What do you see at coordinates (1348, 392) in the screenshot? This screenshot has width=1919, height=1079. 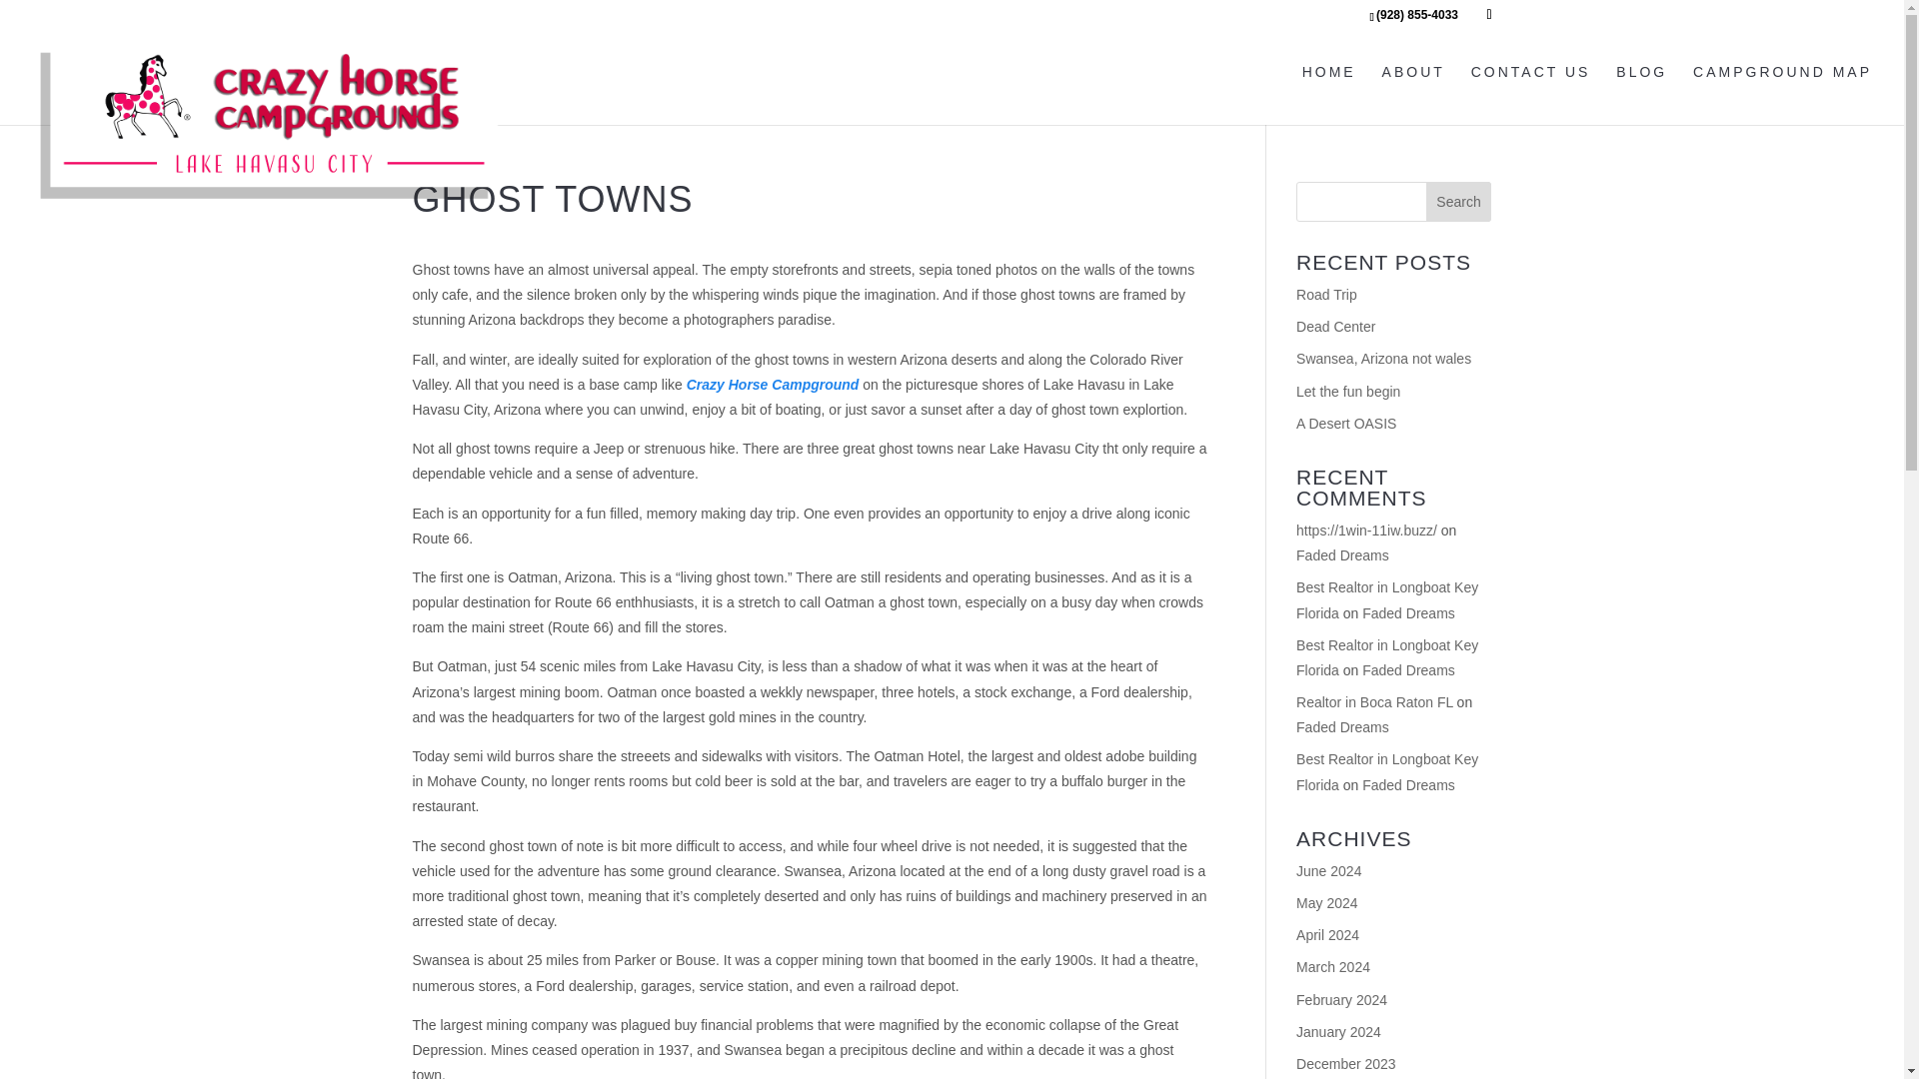 I see `Let the fun begin` at bounding box center [1348, 392].